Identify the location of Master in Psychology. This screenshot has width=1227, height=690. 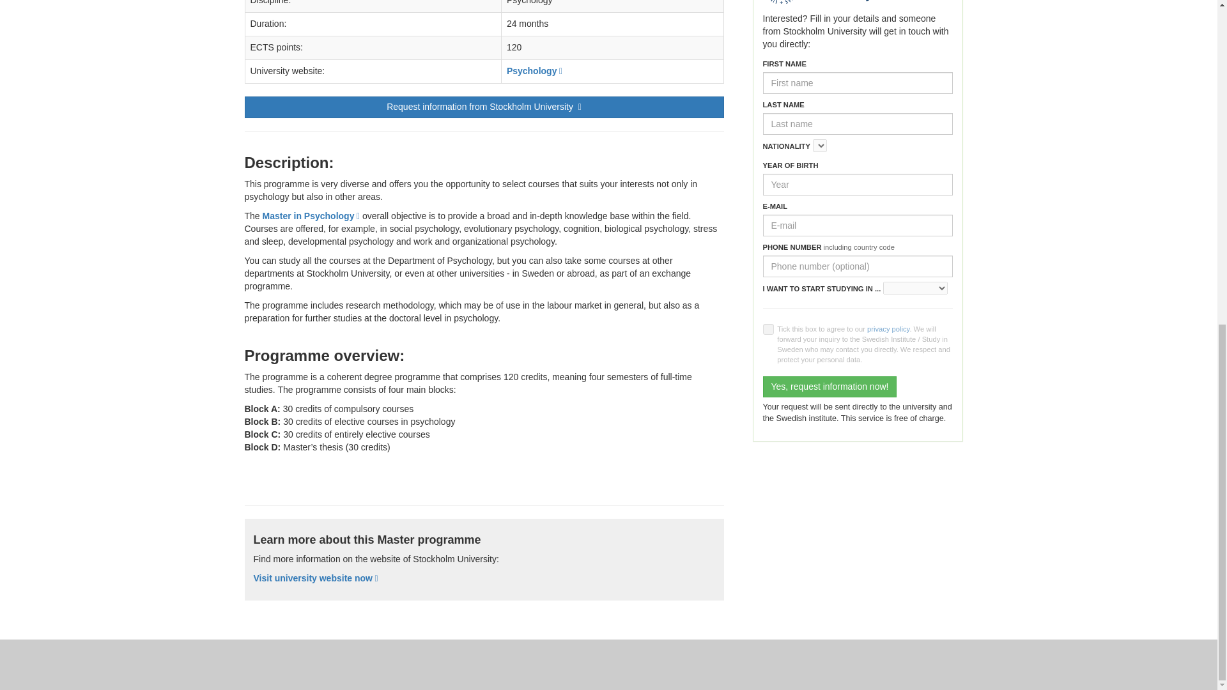
(311, 216).